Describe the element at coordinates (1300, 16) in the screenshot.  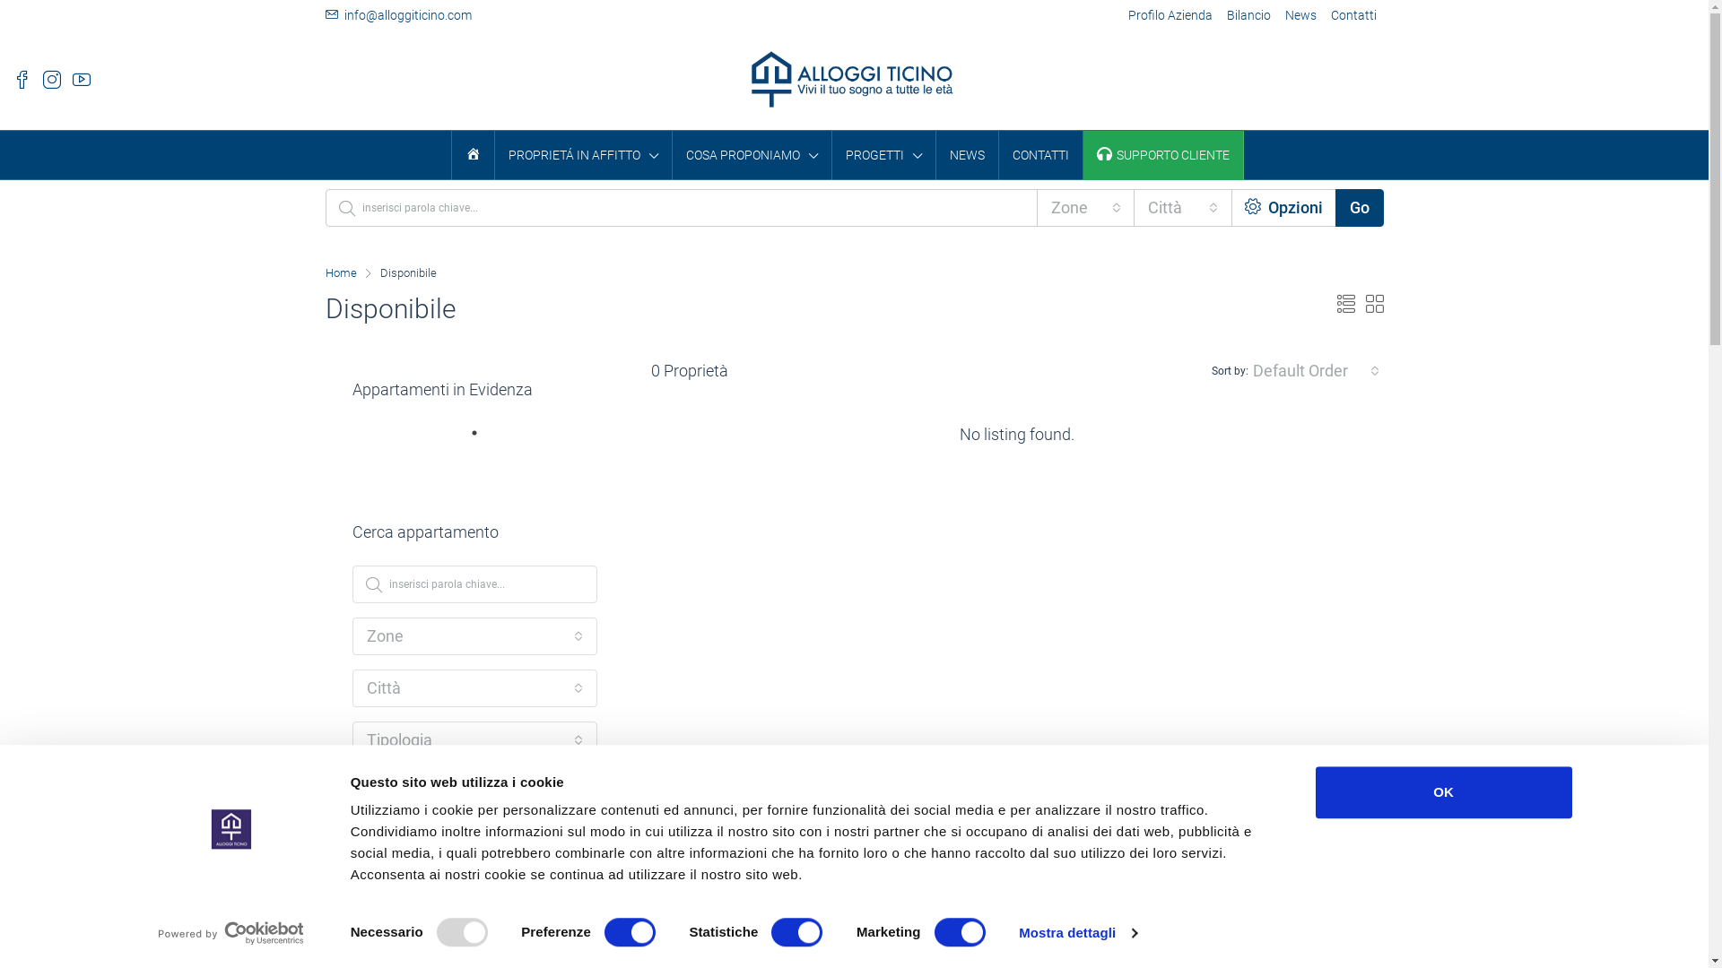
I see `News` at that location.